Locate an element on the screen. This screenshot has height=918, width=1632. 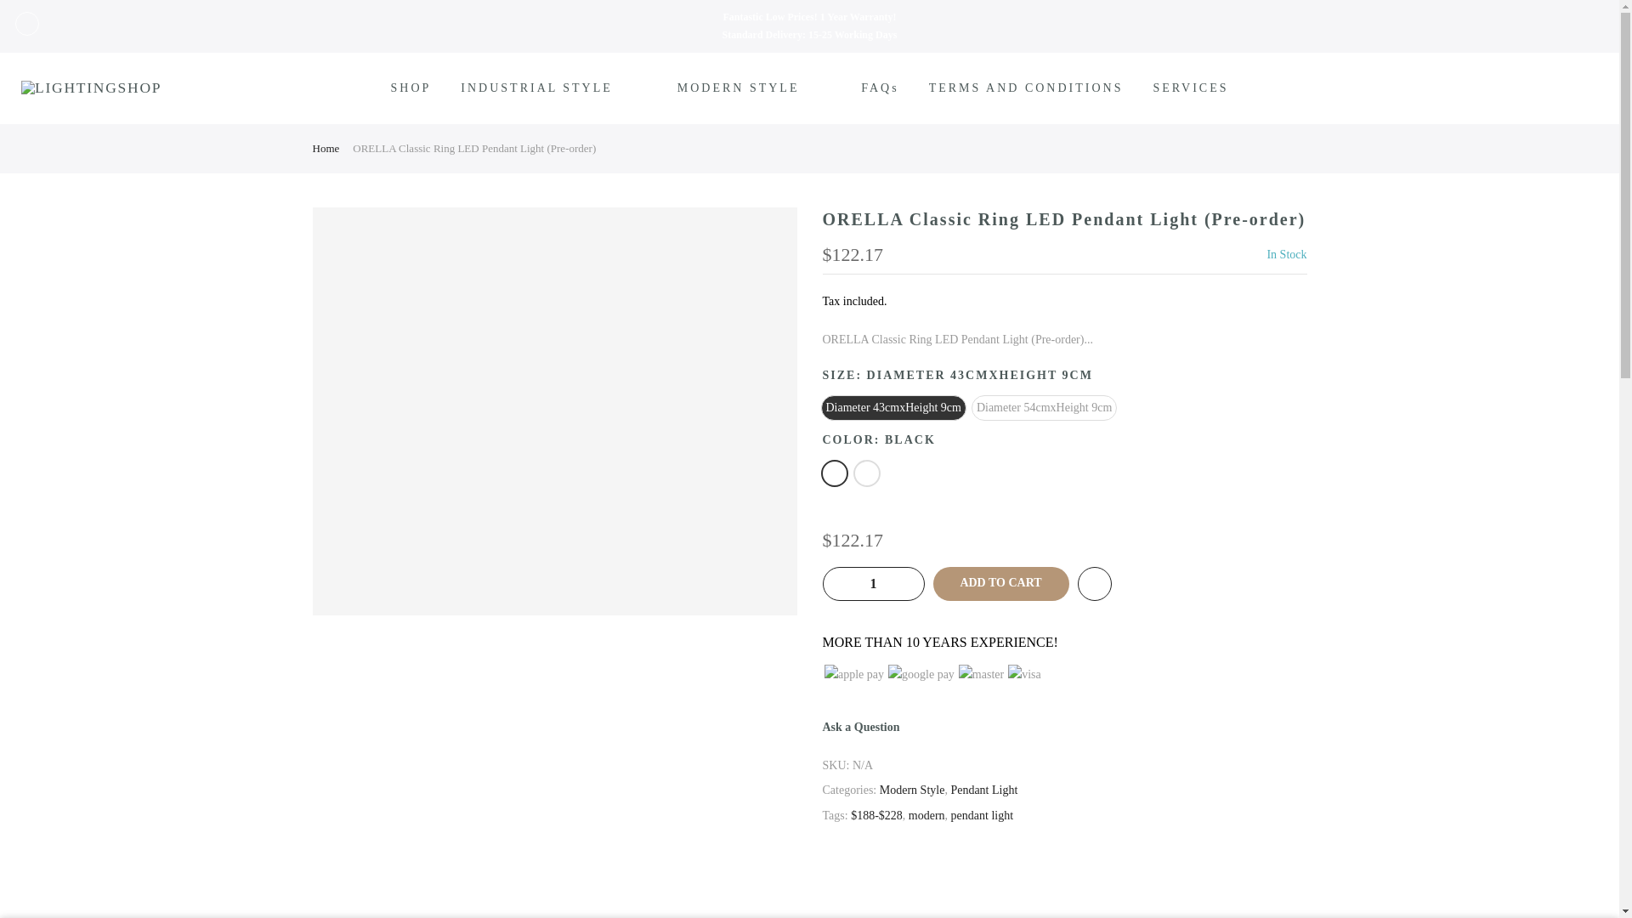
SERVICES is located at coordinates (1190, 88).